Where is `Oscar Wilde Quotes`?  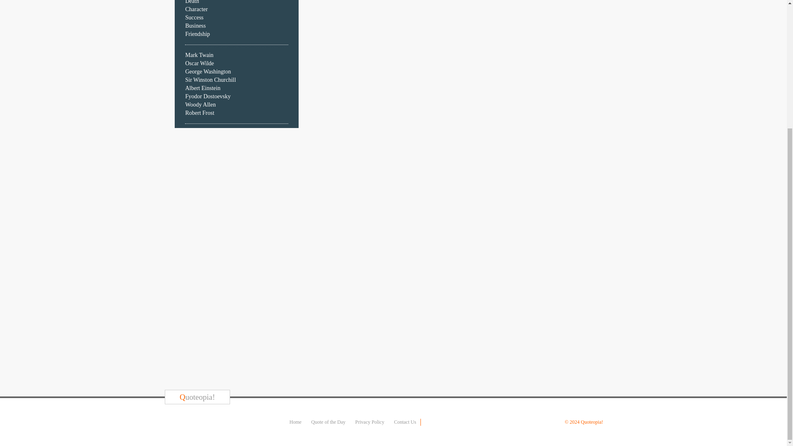 Oscar Wilde Quotes is located at coordinates (199, 63).